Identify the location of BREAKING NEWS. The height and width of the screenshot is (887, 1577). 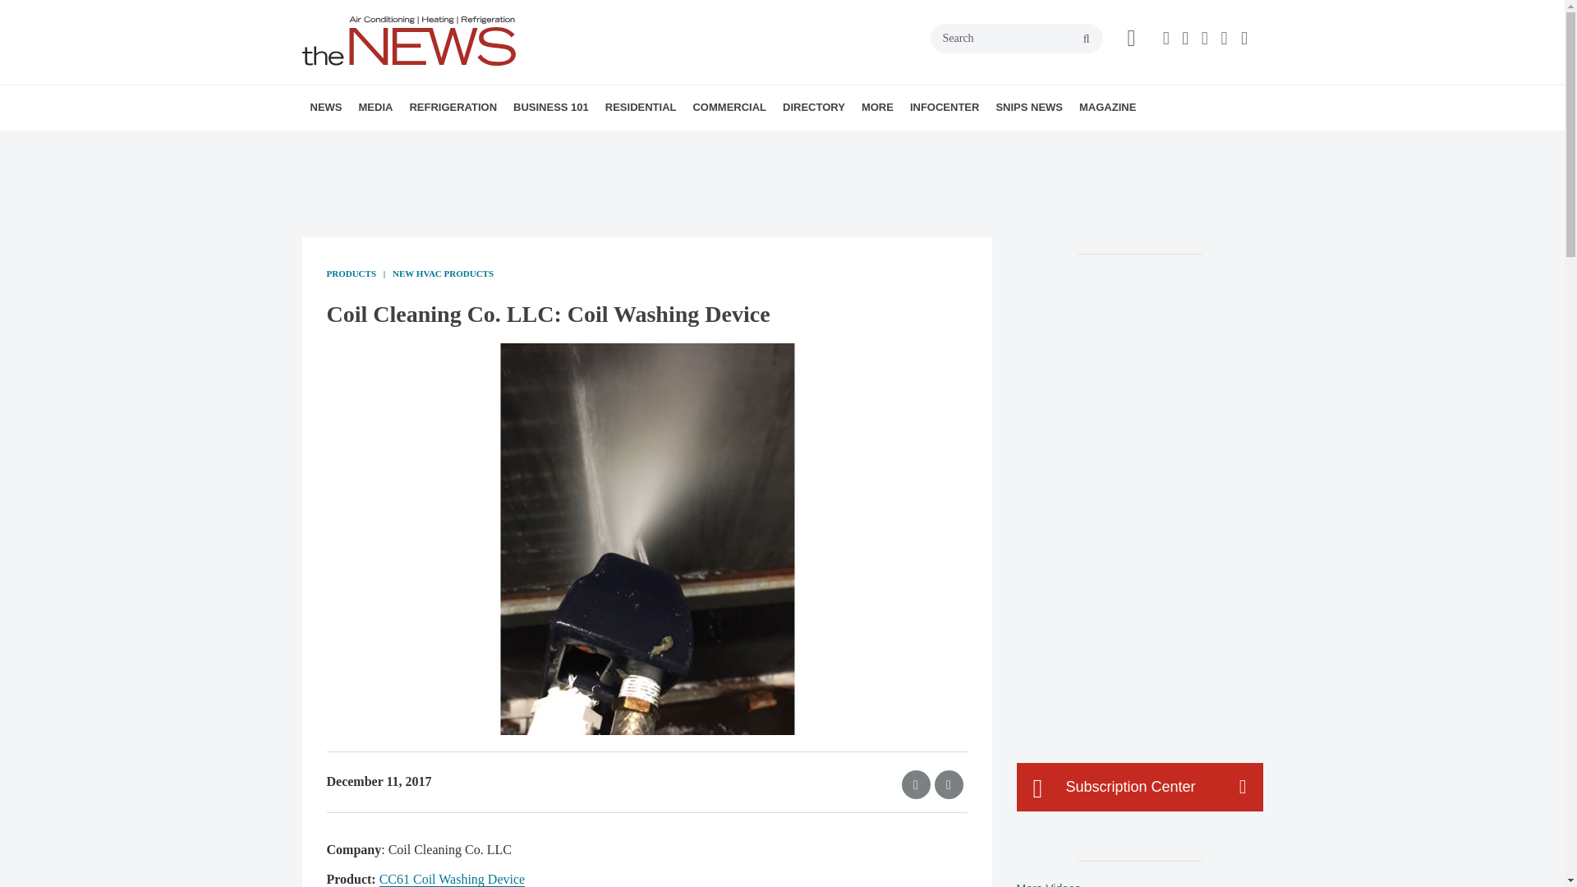
(405, 144).